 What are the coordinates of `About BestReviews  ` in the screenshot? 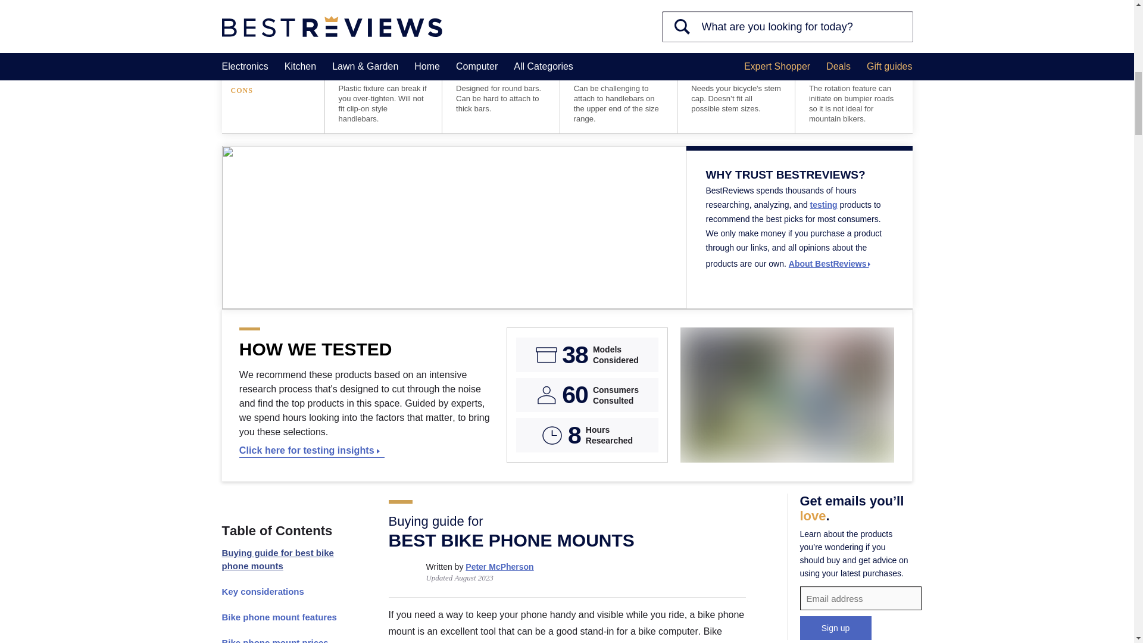 It's located at (830, 264).